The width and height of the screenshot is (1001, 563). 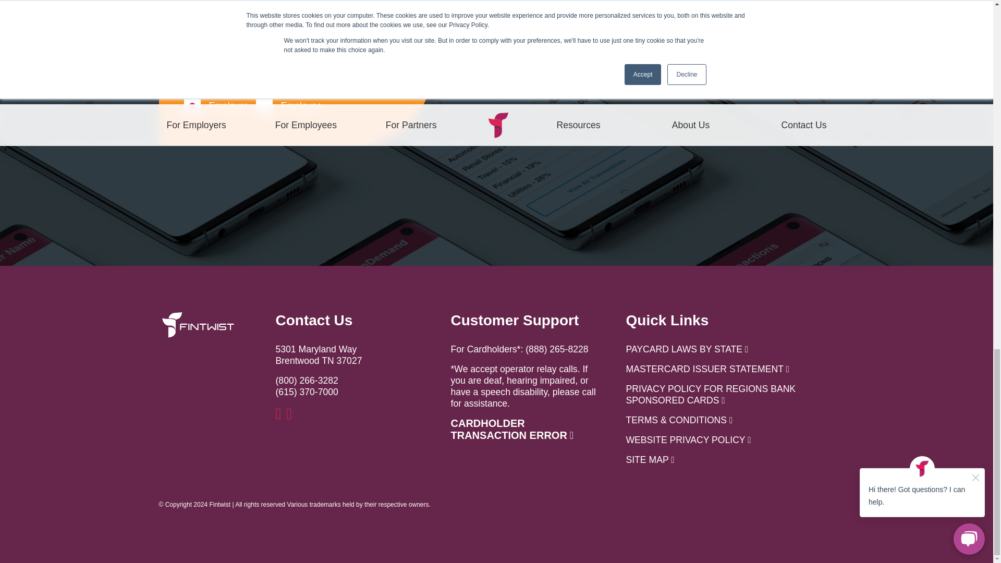 What do you see at coordinates (264, 105) in the screenshot?
I see `employee` at bounding box center [264, 105].